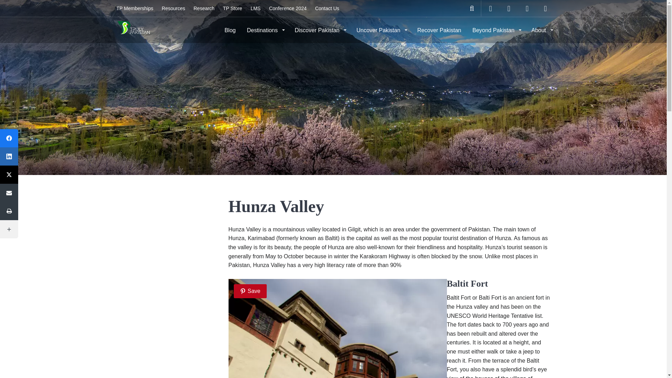 The width and height of the screenshot is (672, 378). Describe the element at coordinates (134, 8) in the screenshot. I see `Join the Explorers!` at that location.